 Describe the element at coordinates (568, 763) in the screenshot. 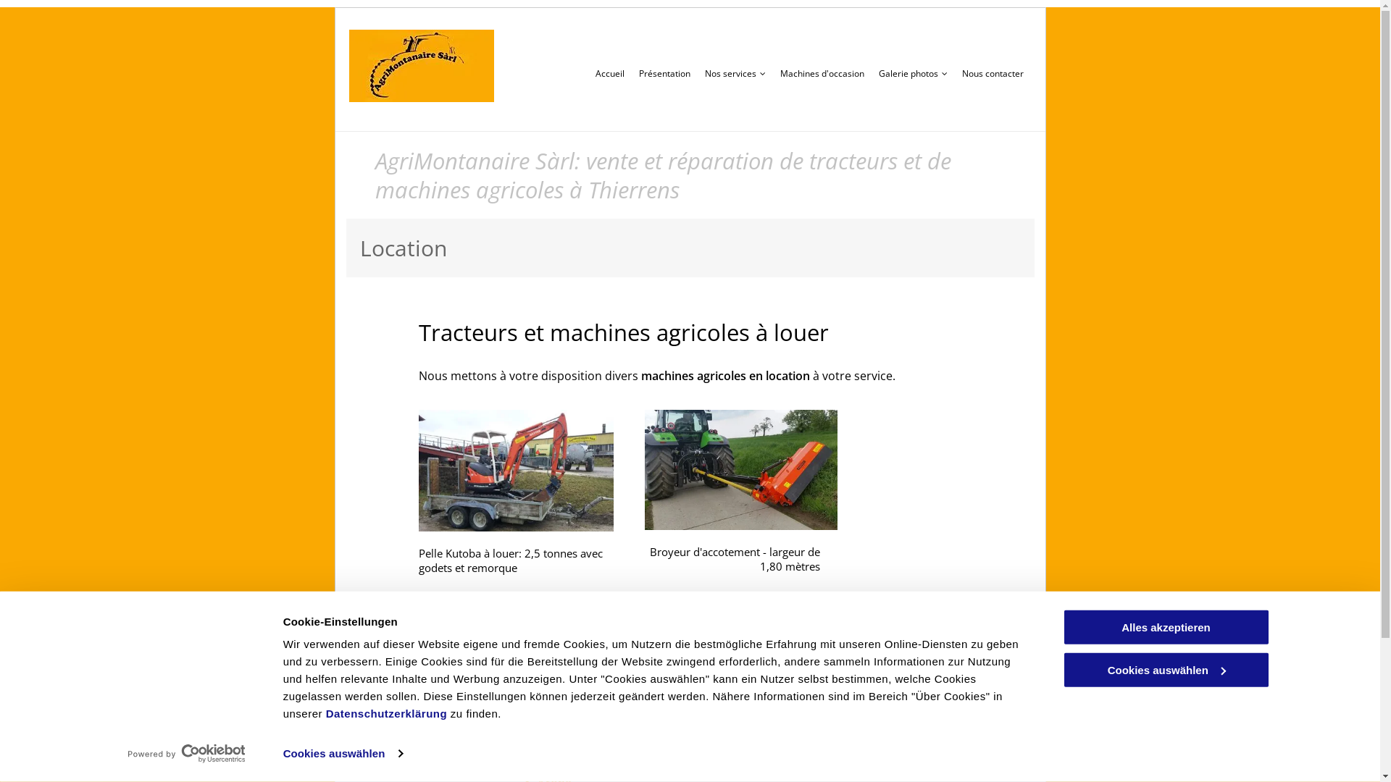

I see `Deutz Fahr` at that location.